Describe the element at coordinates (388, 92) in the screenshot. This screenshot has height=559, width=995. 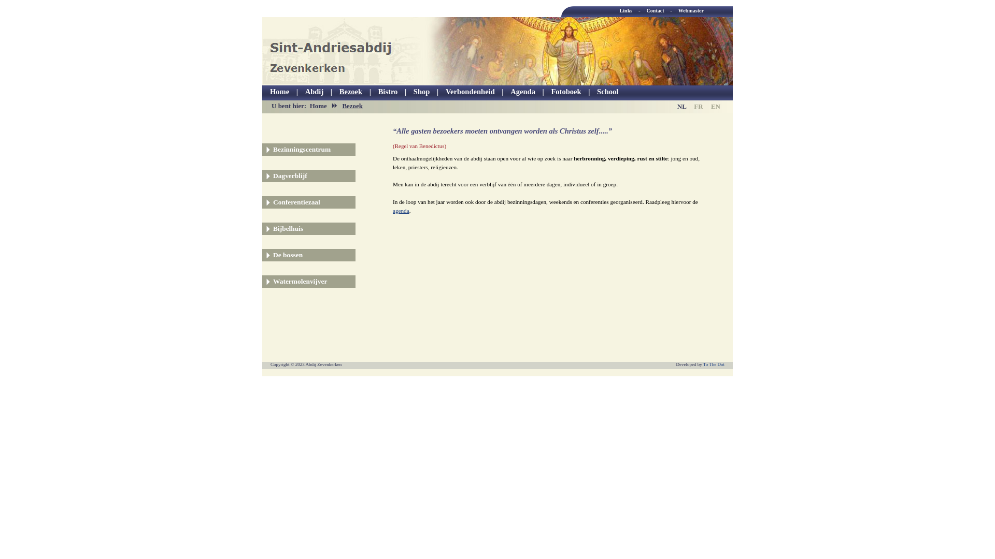
I see `Bistro` at that location.